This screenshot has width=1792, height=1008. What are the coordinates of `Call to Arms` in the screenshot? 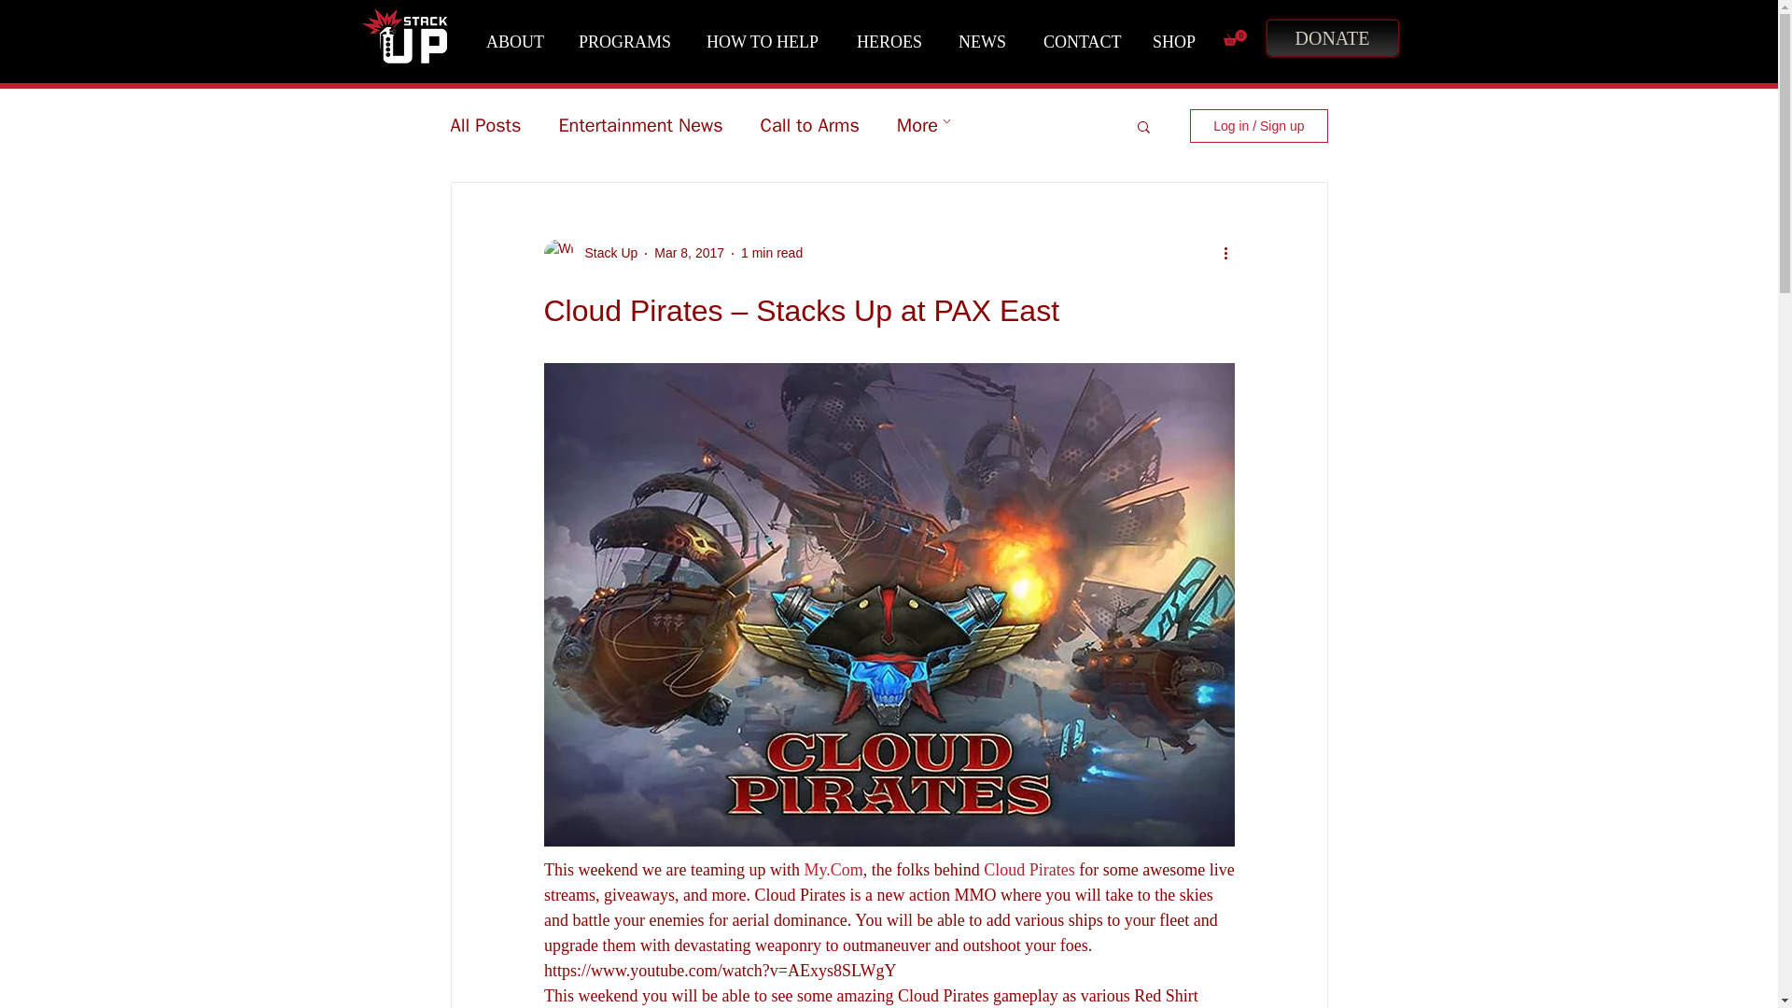 It's located at (810, 125).